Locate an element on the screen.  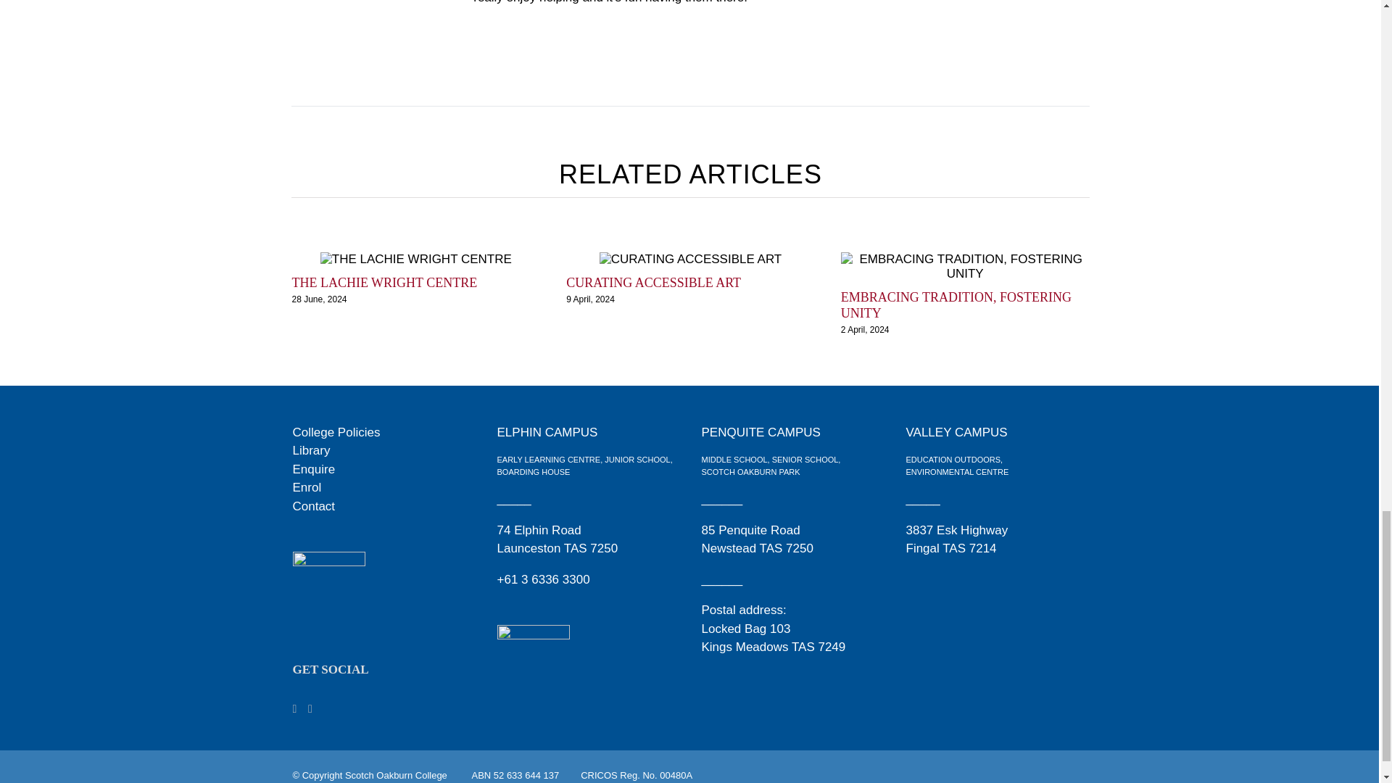
EMBRACING TRADITION, FOSTERING UNITY is located at coordinates (956, 304).